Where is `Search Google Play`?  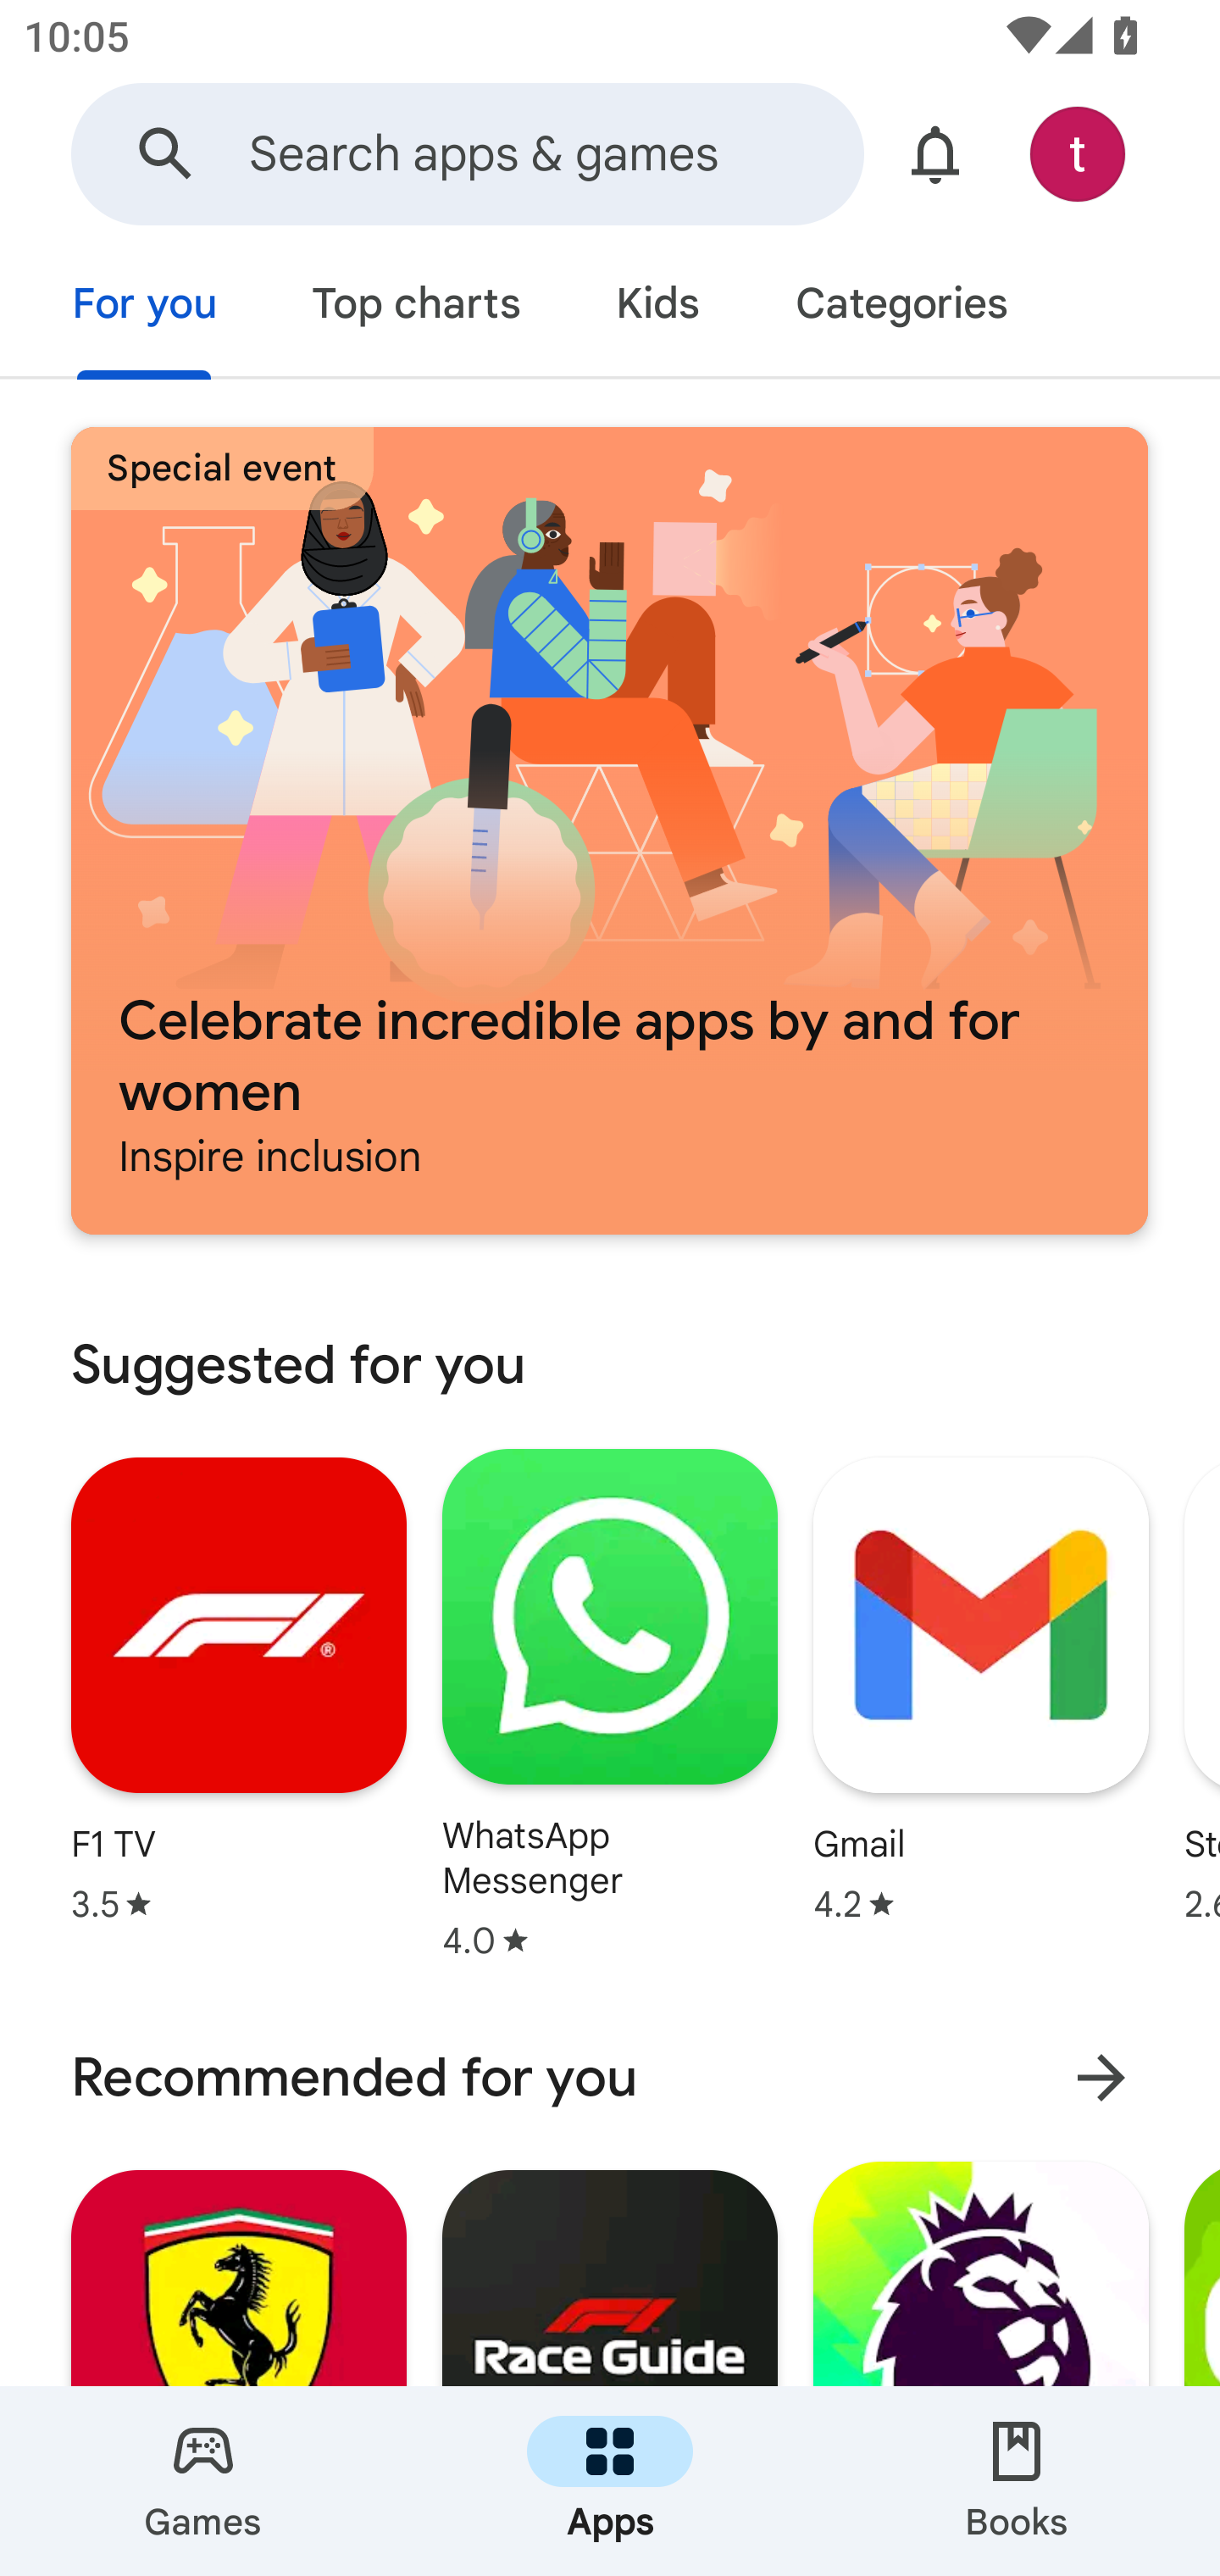 Search Google Play is located at coordinates (166, 154).